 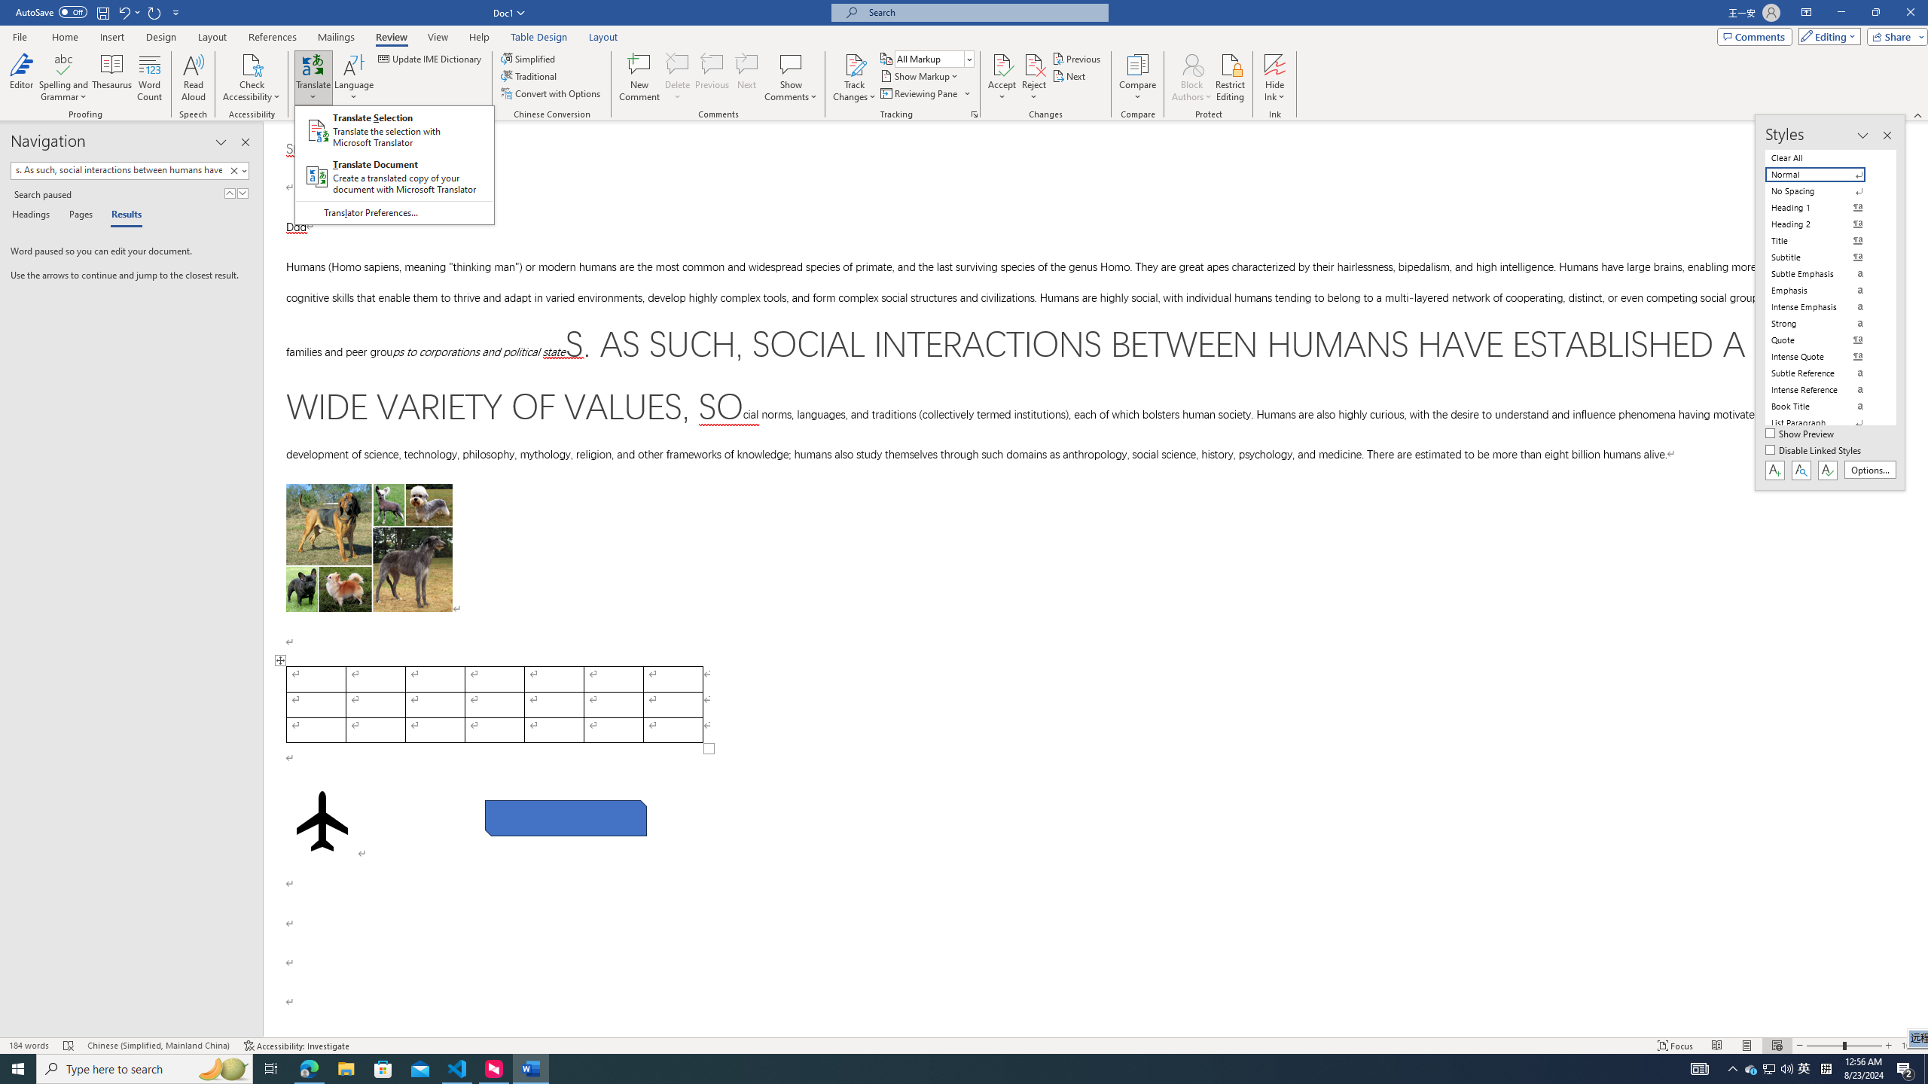 I want to click on Block Authors, so click(x=1191, y=64).